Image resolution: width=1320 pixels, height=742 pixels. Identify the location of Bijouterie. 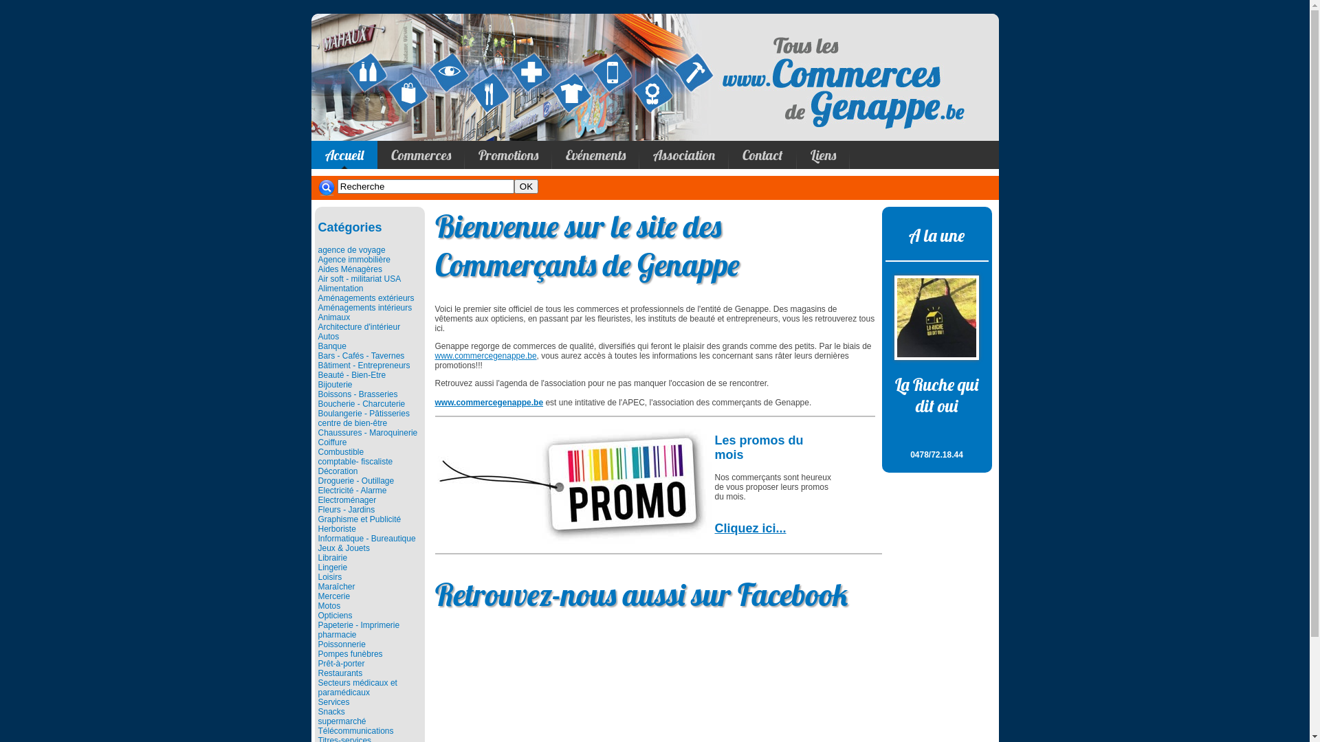
(335, 385).